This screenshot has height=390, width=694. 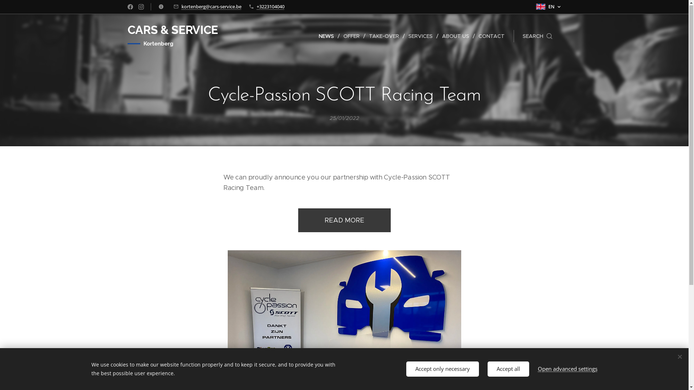 I want to click on CARS & SERVICE, so click(x=173, y=30).